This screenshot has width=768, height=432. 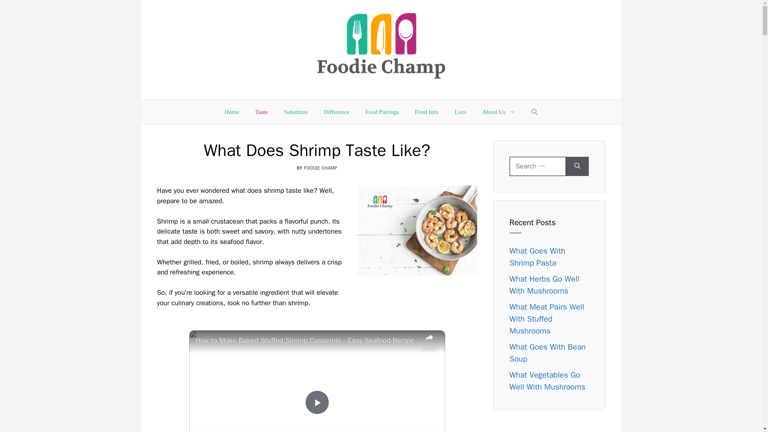 What do you see at coordinates (296, 112) in the screenshot?
I see `Substitute` at bounding box center [296, 112].